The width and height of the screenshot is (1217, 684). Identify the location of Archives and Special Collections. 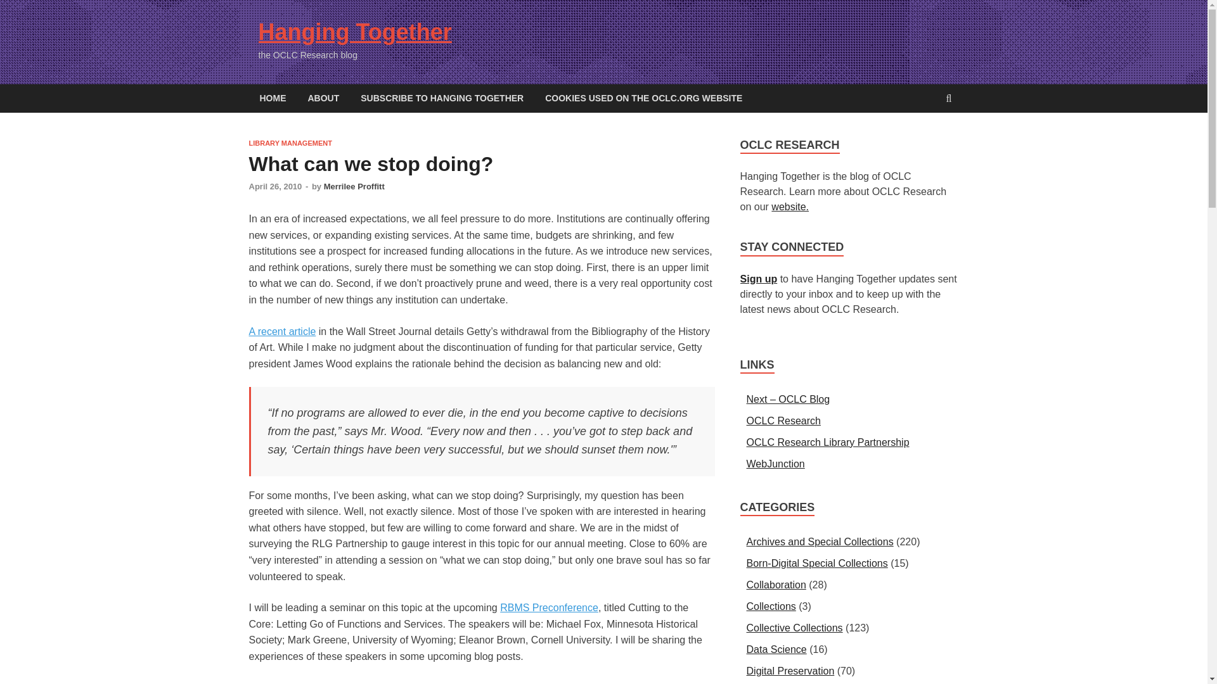
(820, 541).